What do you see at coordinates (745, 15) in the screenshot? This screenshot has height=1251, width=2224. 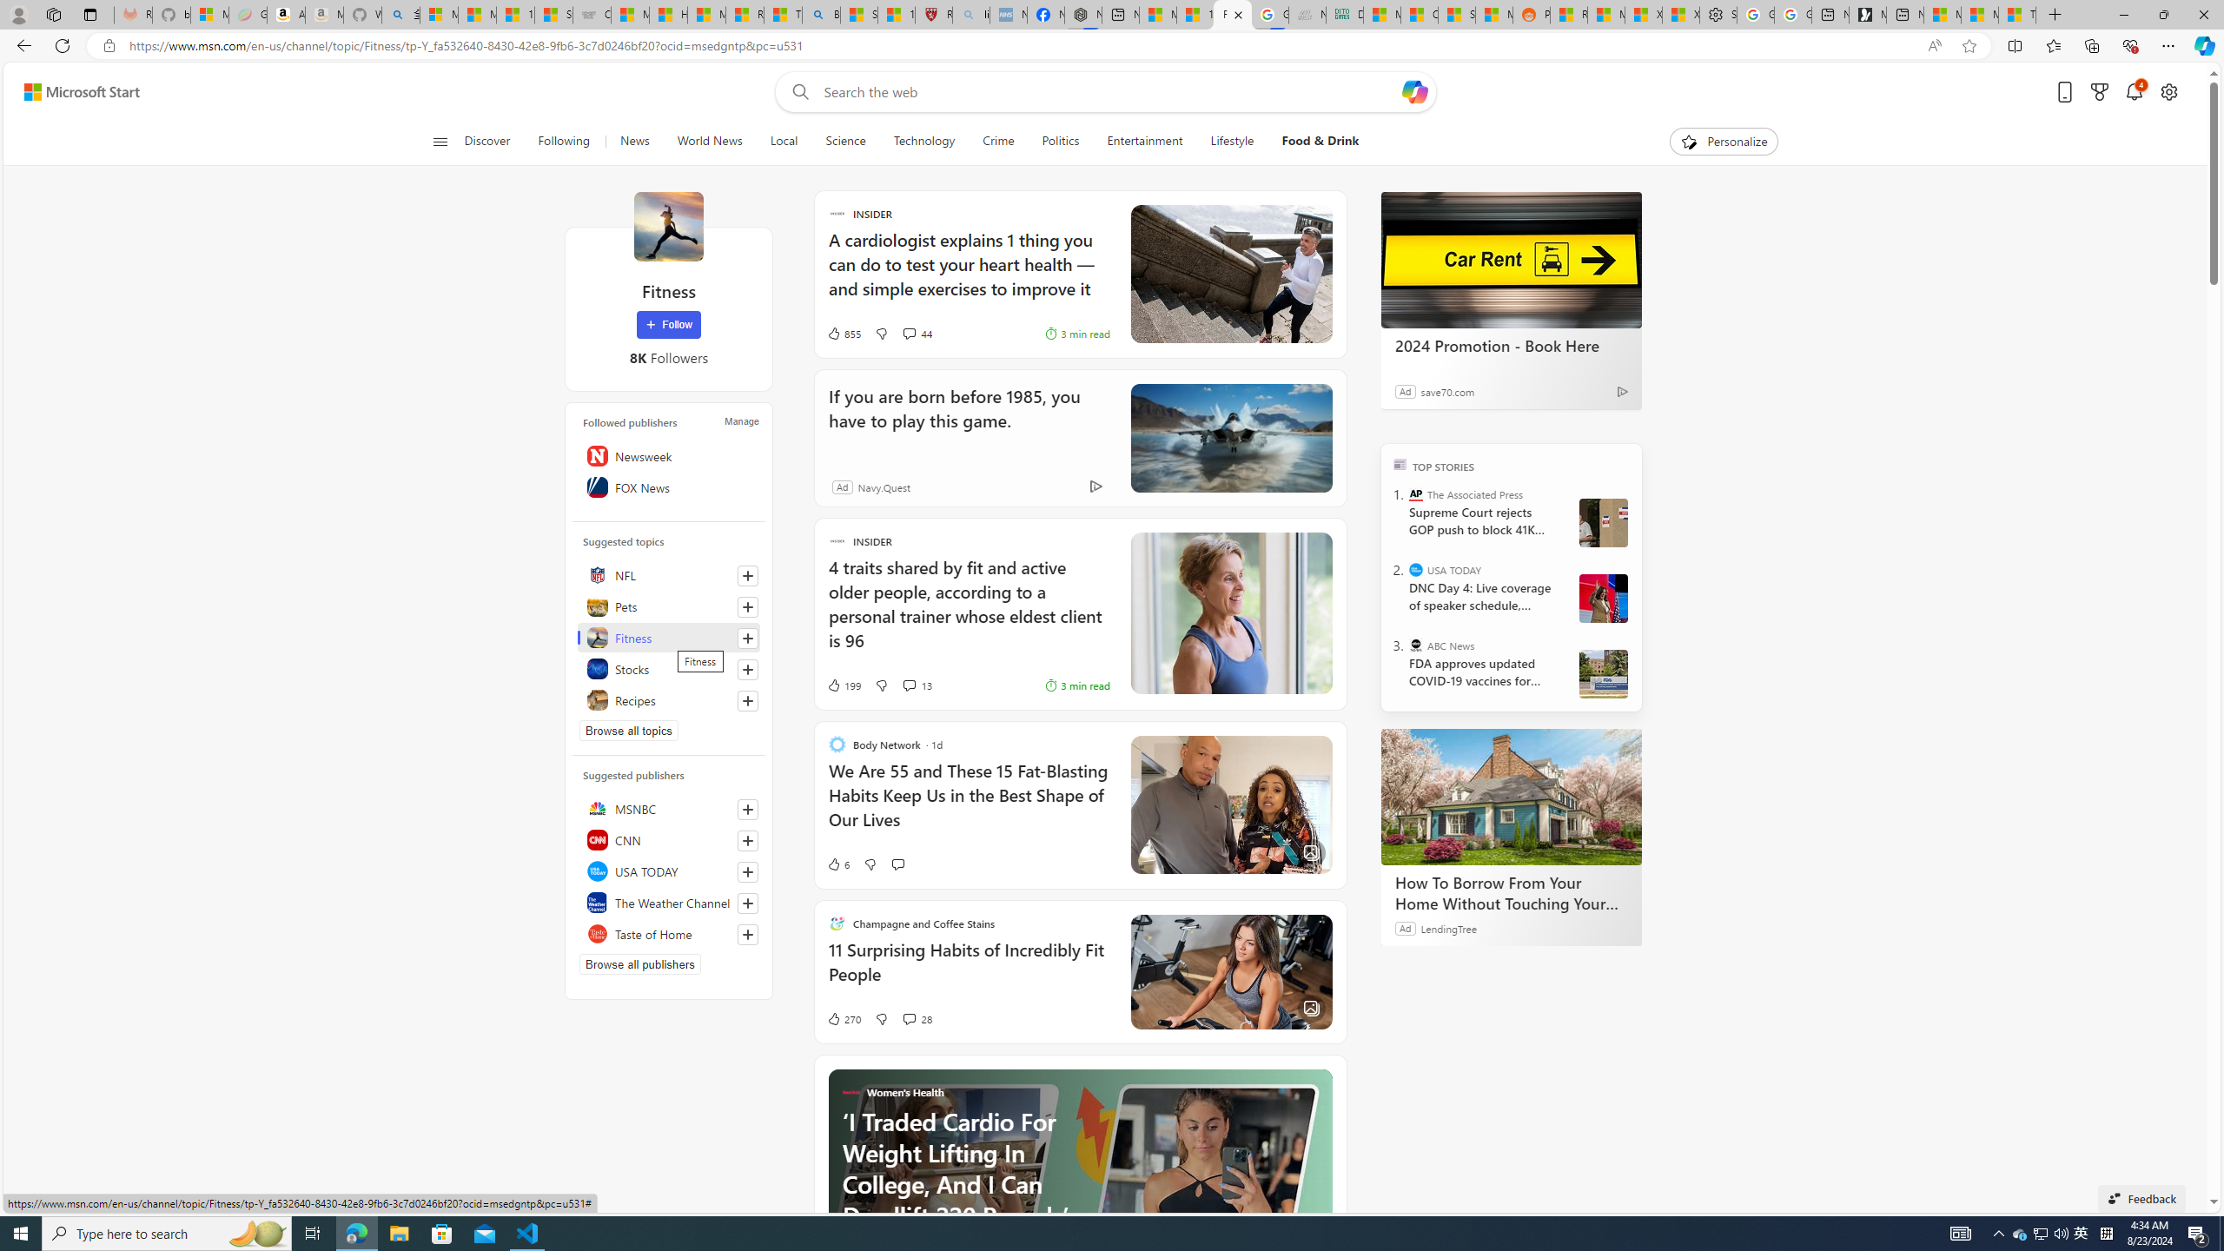 I see `Recipes - MSN` at bounding box center [745, 15].